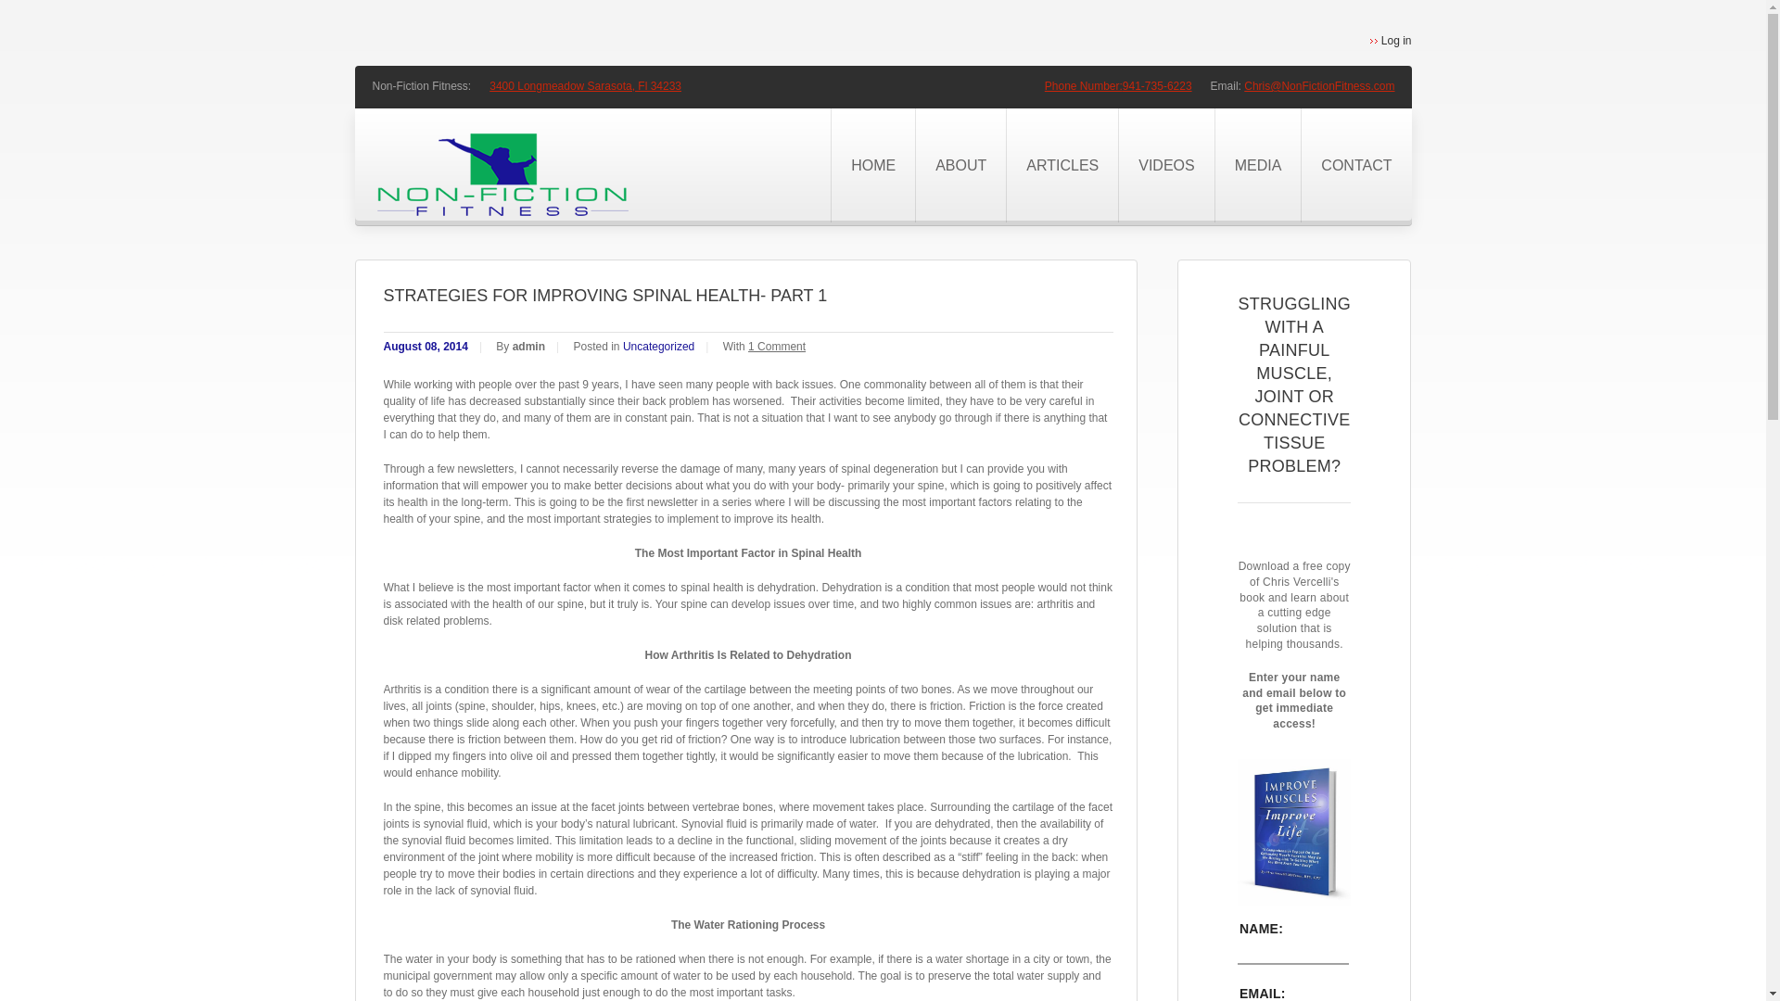 The height and width of the screenshot is (1001, 1780). What do you see at coordinates (1355, 165) in the screenshot?
I see `CONTACT` at bounding box center [1355, 165].